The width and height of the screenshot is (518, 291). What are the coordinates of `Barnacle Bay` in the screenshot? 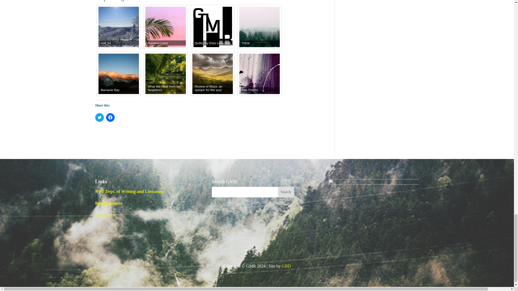 It's located at (118, 74).